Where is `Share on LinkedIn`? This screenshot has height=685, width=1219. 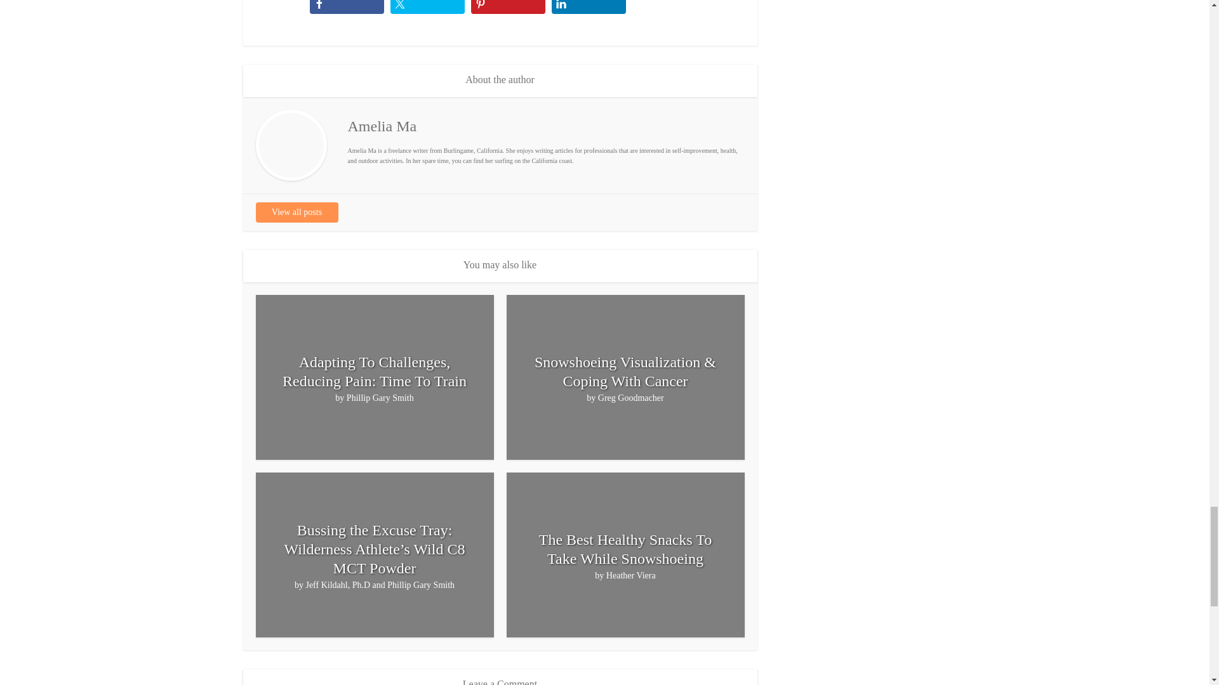 Share on LinkedIn is located at coordinates (588, 6).